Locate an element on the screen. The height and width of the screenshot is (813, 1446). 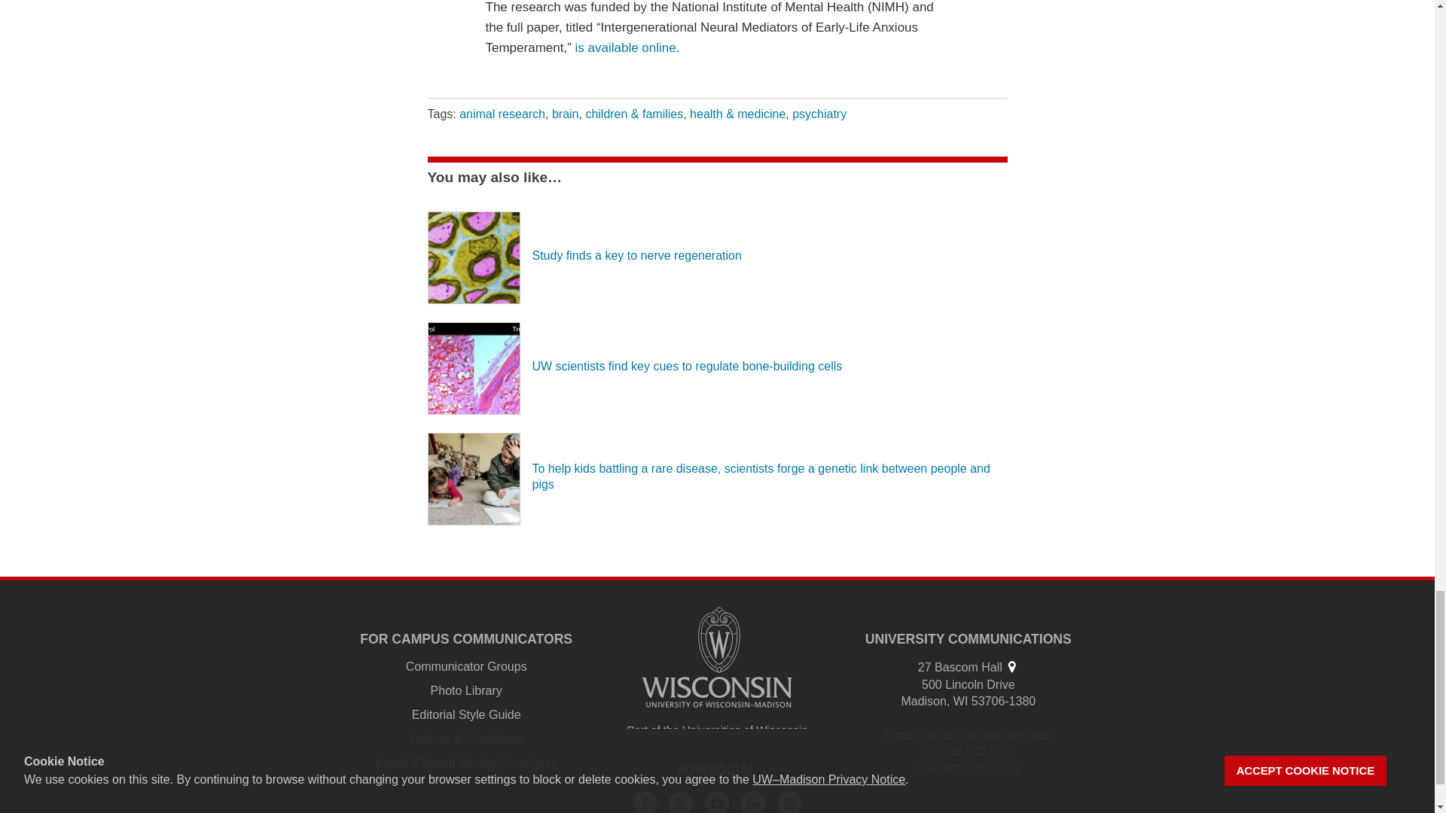
psychiatry is located at coordinates (819, 113).